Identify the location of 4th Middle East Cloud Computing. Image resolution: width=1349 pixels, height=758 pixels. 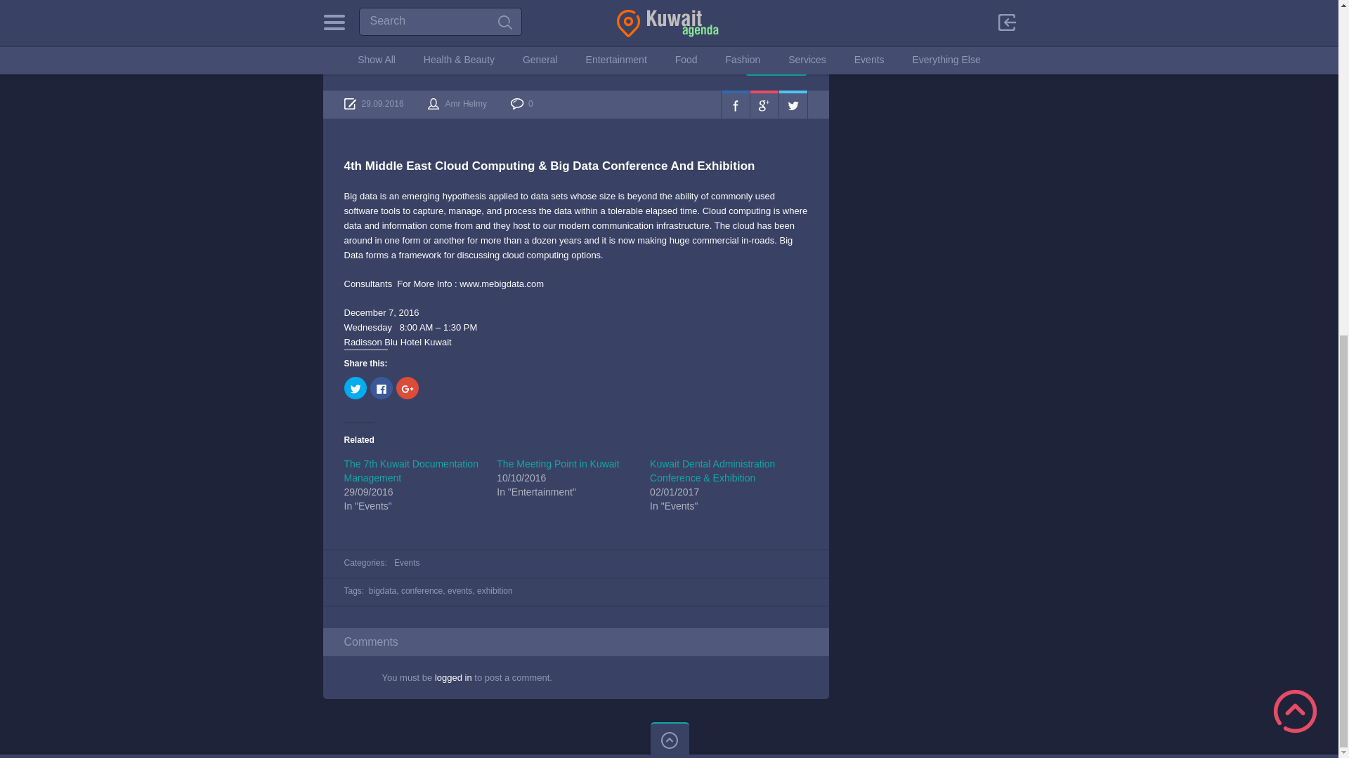
(438, 63).